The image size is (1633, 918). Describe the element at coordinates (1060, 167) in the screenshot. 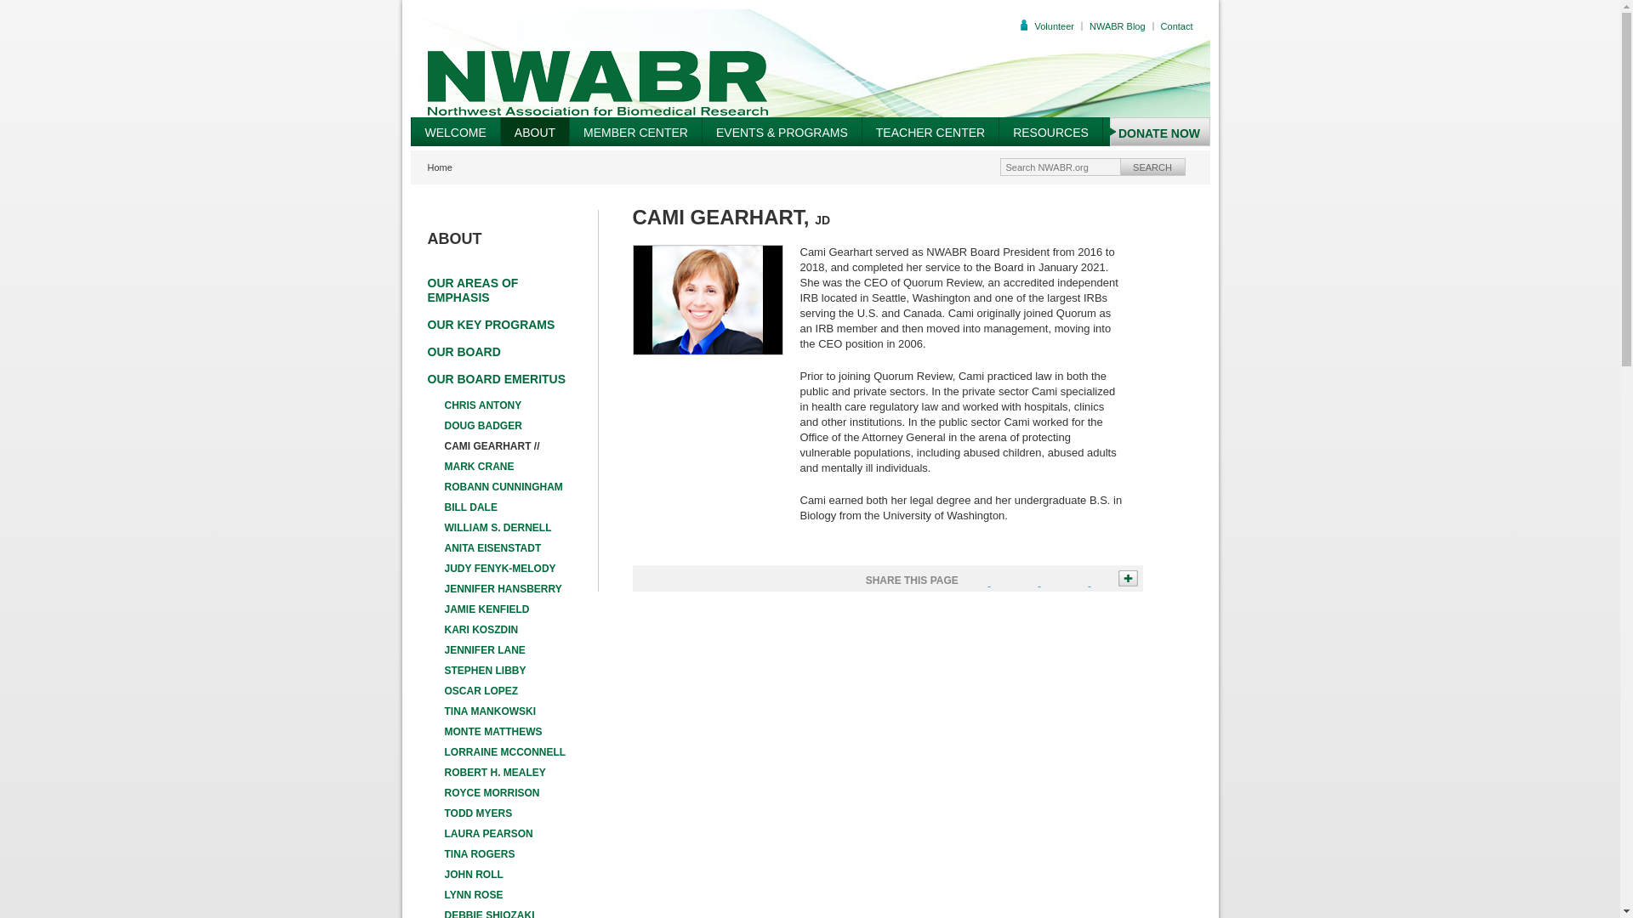

I see `Enter the terms you wish to search for.` at that location.